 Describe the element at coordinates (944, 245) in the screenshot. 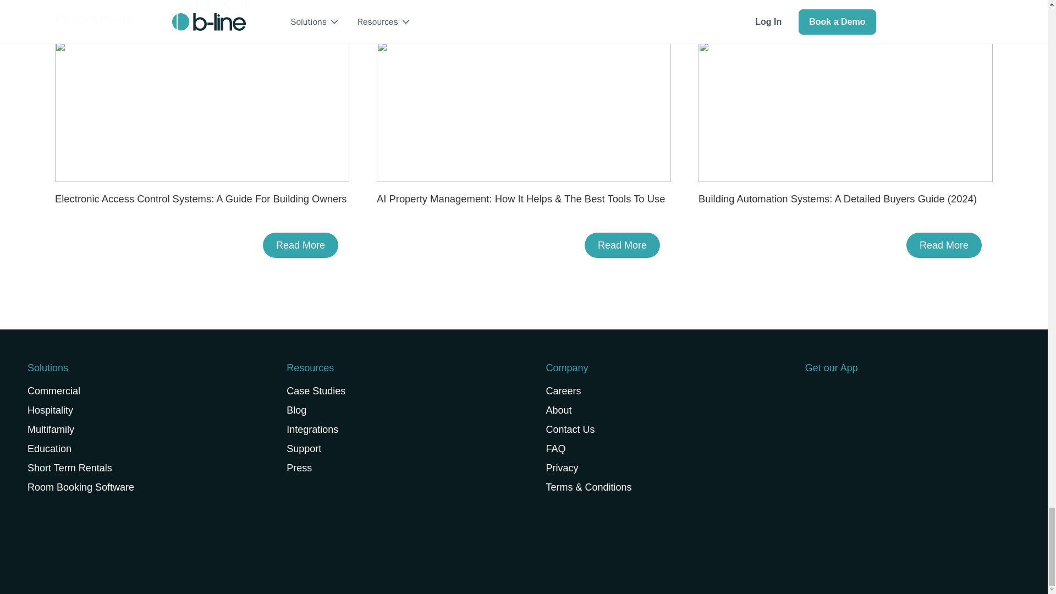

I see `Read More` at that location.